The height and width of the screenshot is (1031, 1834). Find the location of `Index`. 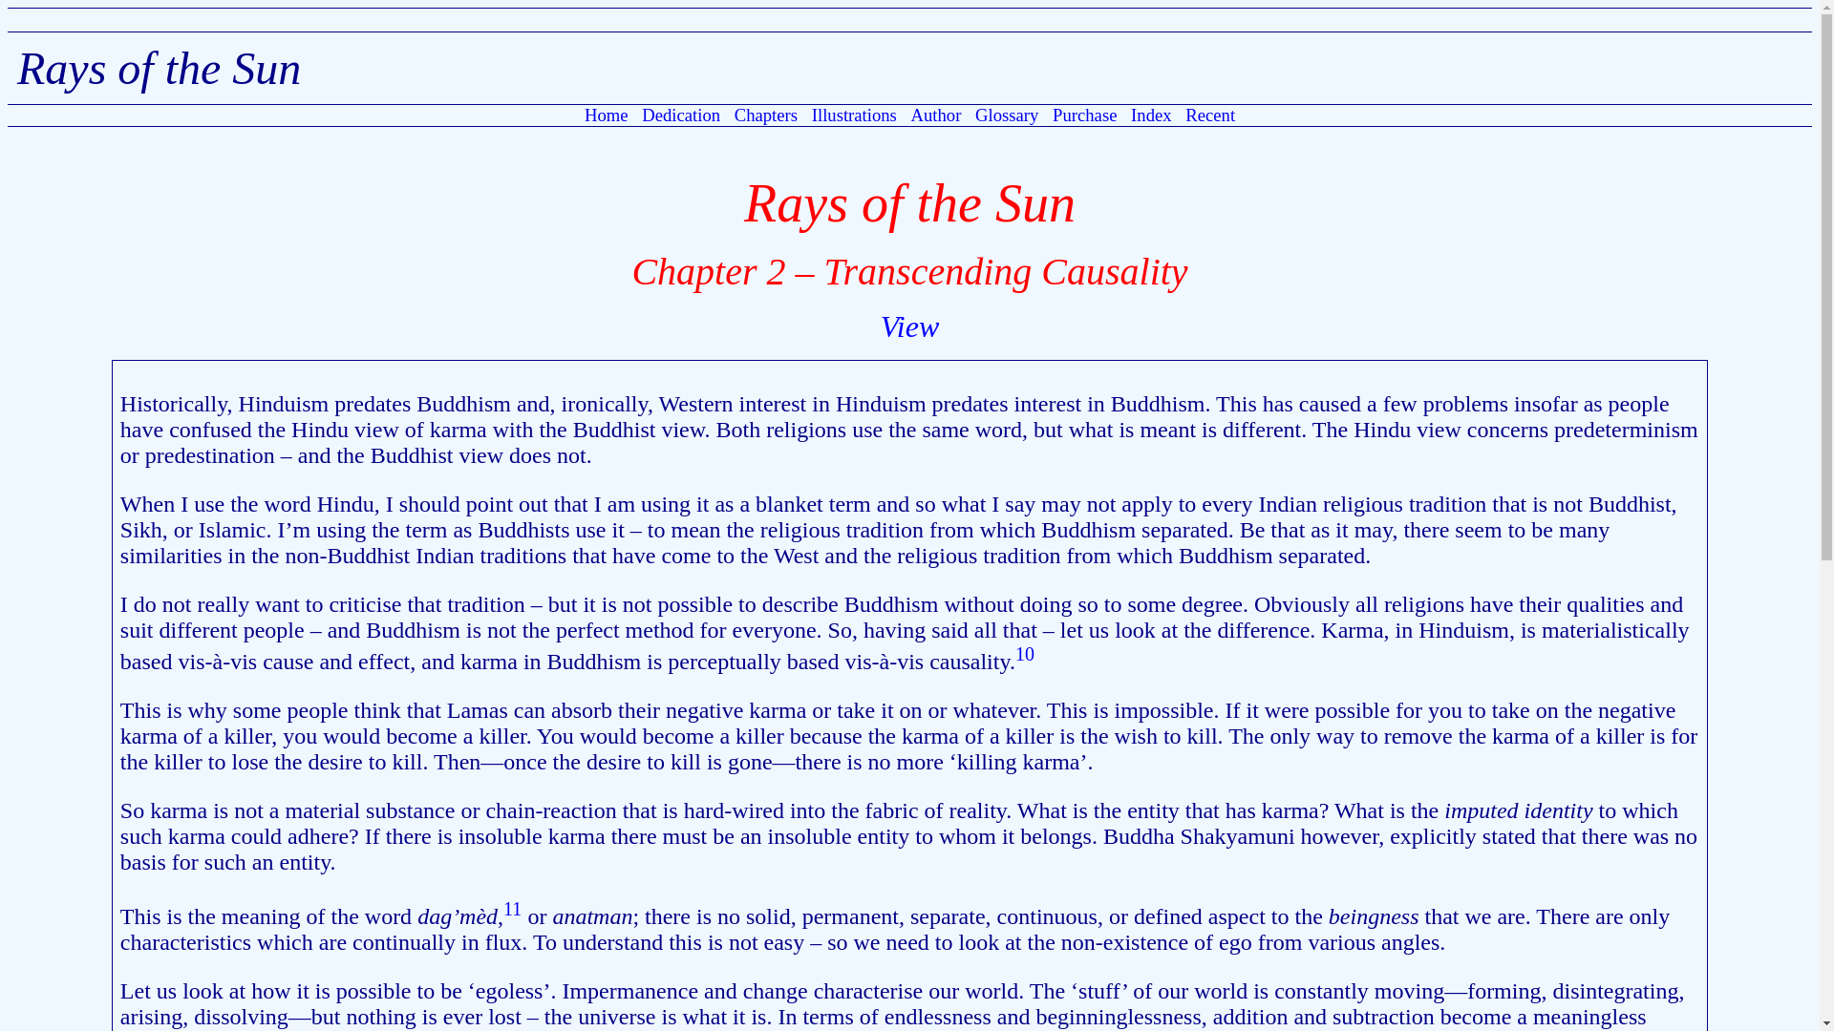

Index is located at coordinates (1150, 115).